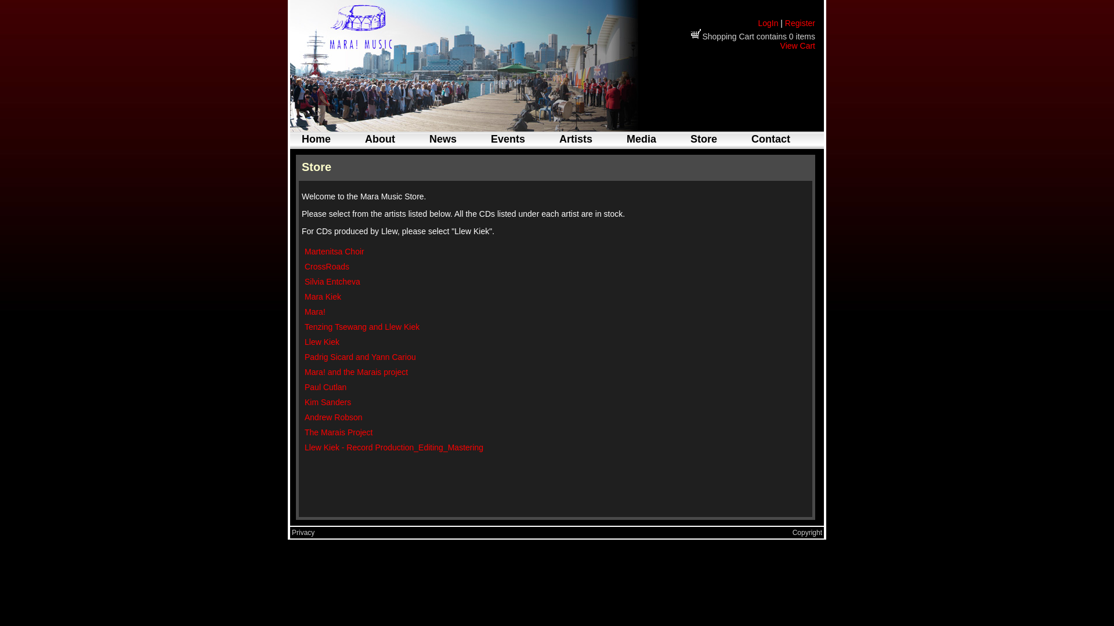 Image resolution: width=1114 pixels, height=626 pixels. What do you see at coordinates (303, 533) in the screenshot?
I see `Privacy` at bounding box center [303, 533].